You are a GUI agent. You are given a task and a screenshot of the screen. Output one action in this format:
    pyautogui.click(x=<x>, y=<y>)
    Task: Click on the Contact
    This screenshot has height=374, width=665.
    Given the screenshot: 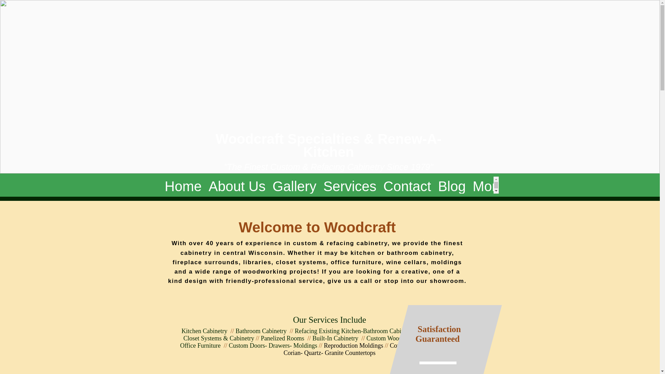 What is the action you would take?
    pyautogui.click(x=407, y=185)
    